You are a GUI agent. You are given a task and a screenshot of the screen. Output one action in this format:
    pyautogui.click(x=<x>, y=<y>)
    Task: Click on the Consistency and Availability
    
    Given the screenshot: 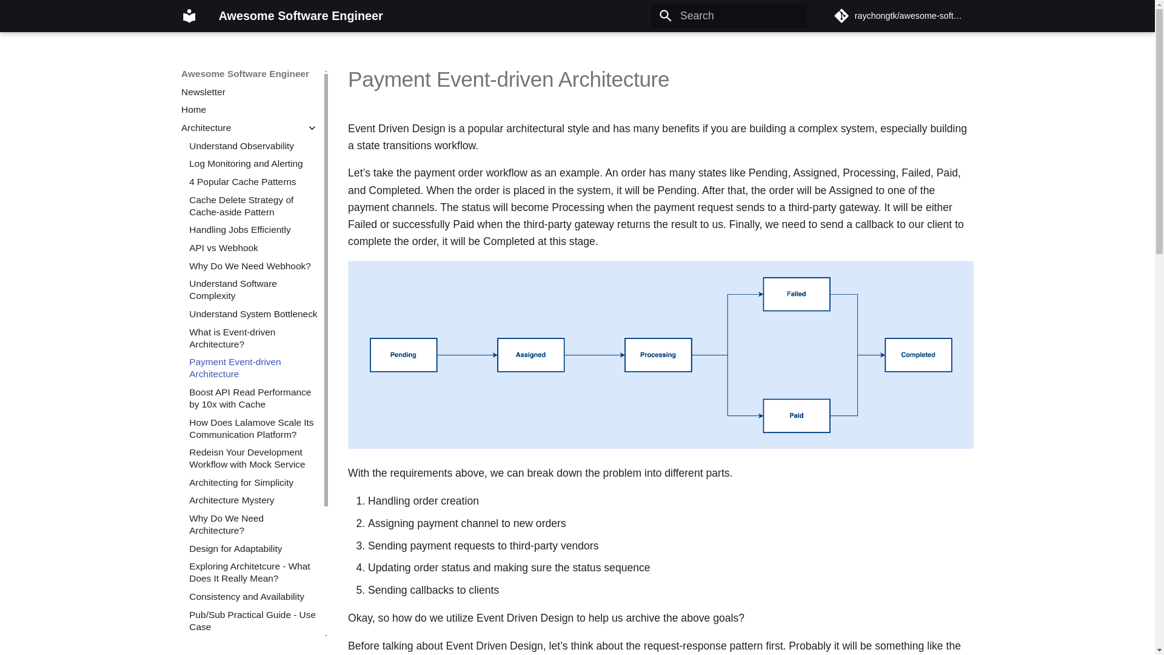 What is the action you would take?
    pyautogui.click(x=253, y=597)
    